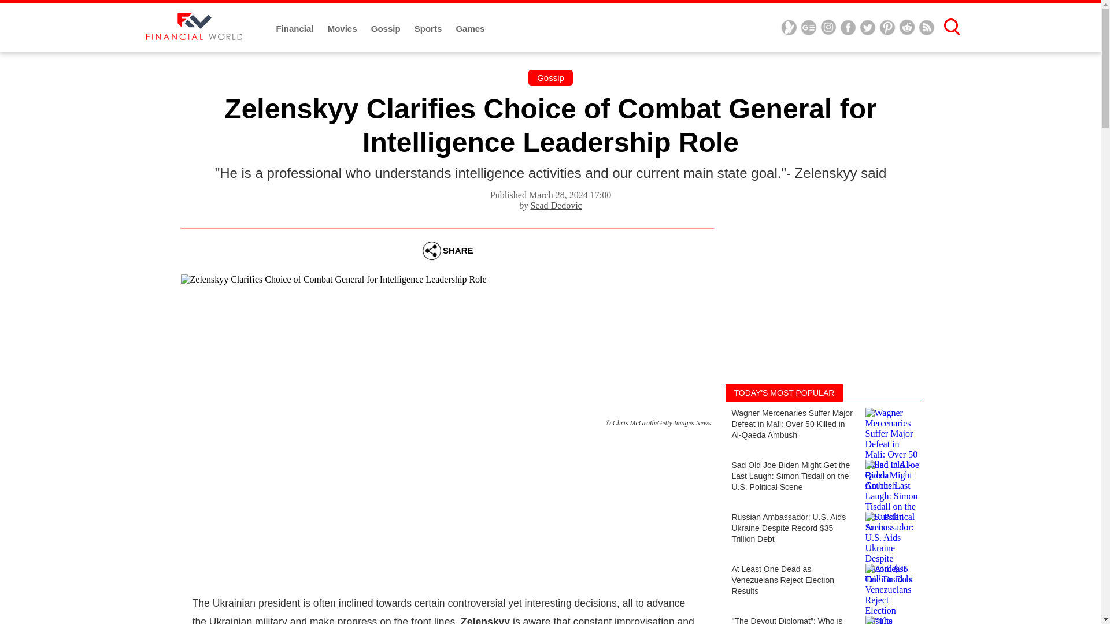  Describe the element at coordinates (343, 29) in the screenshot. I see `Movies` at that location.